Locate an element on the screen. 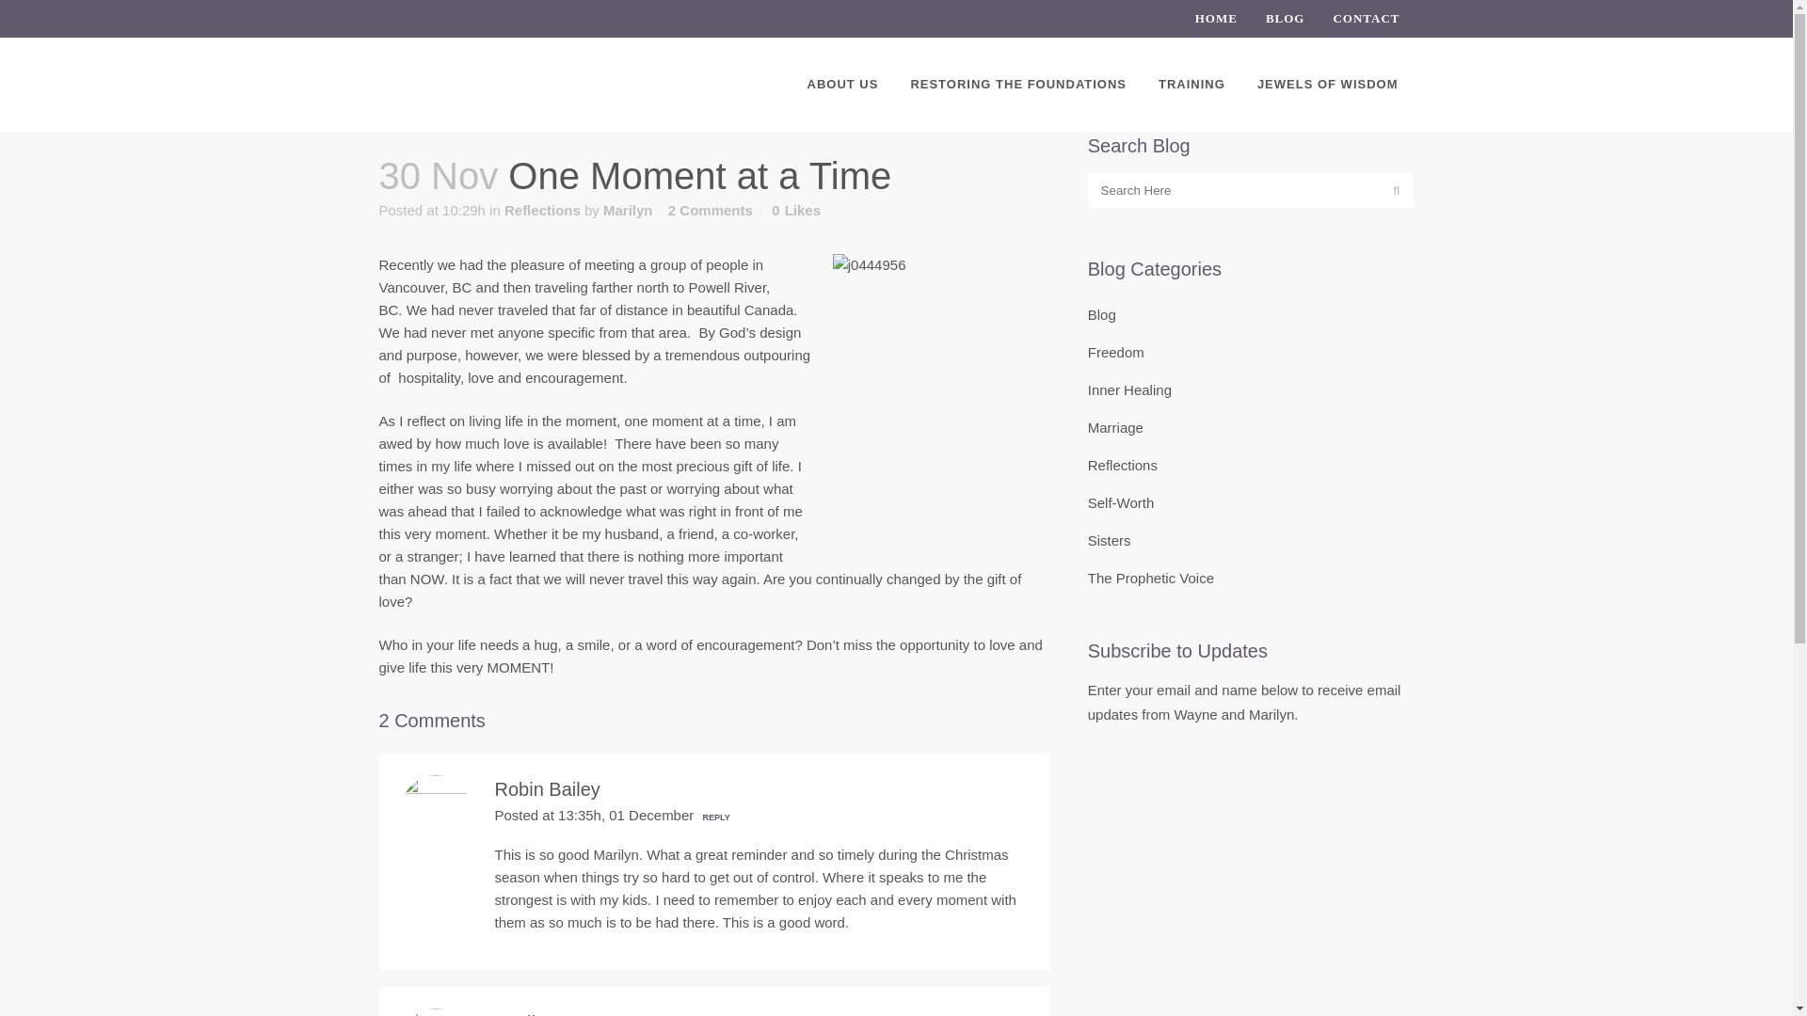  ABOUT US is located at coordinates (842, 85).